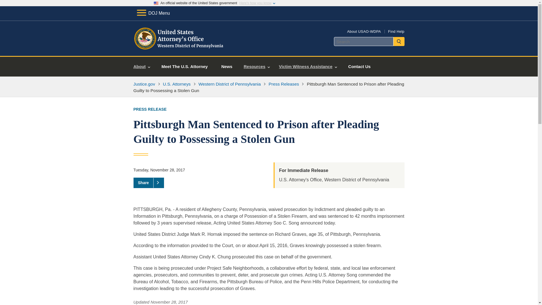 This screenshot has width=542, height=305. Describe the element at coordinates (396, 31) in the screenshot. I see `Find Help` at that location.